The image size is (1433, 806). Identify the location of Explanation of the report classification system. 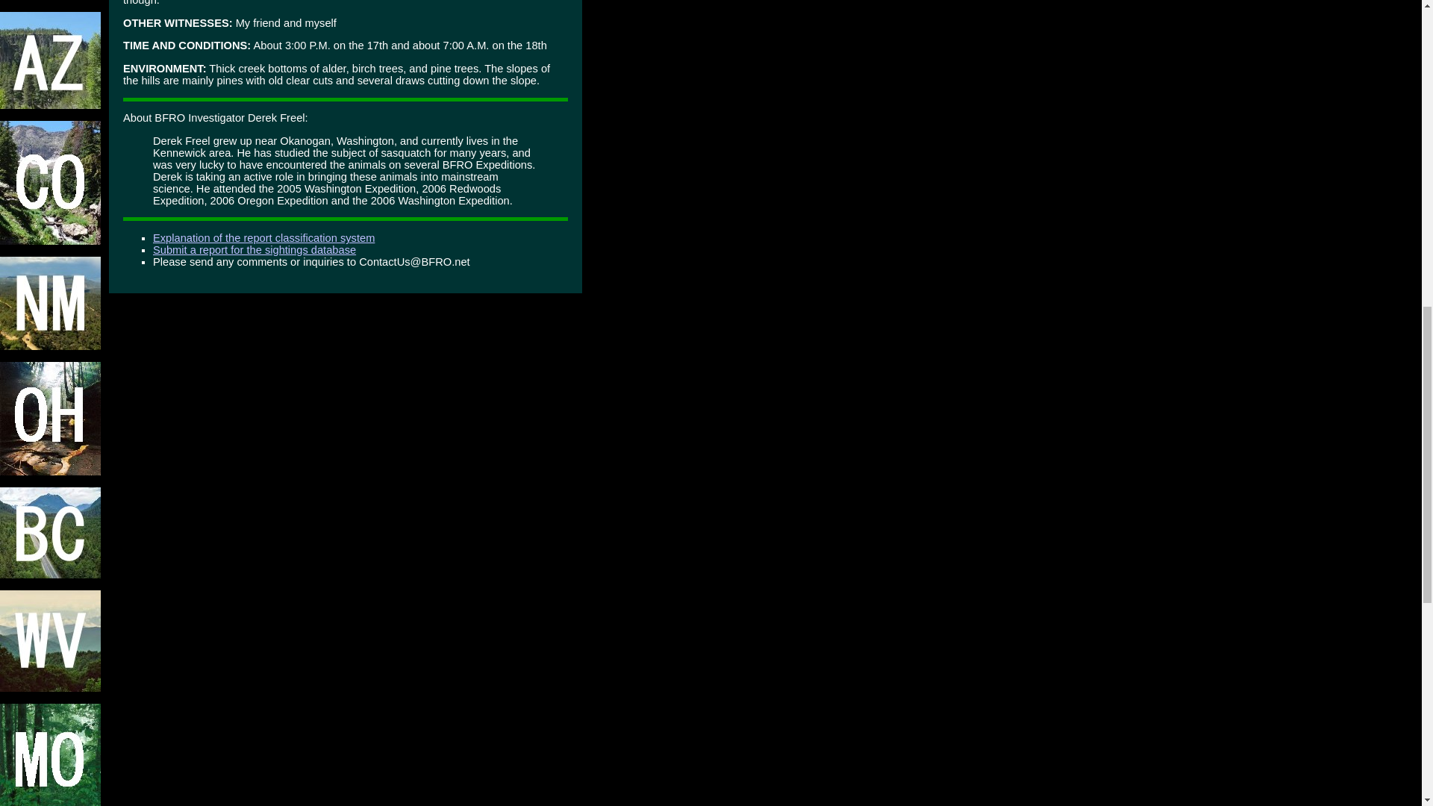
(263, 238).